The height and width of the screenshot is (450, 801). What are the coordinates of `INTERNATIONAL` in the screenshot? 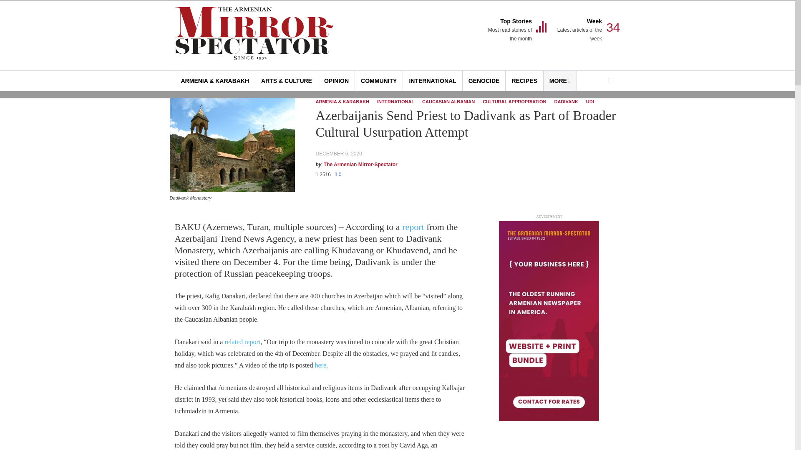 It's located at (560, 81).